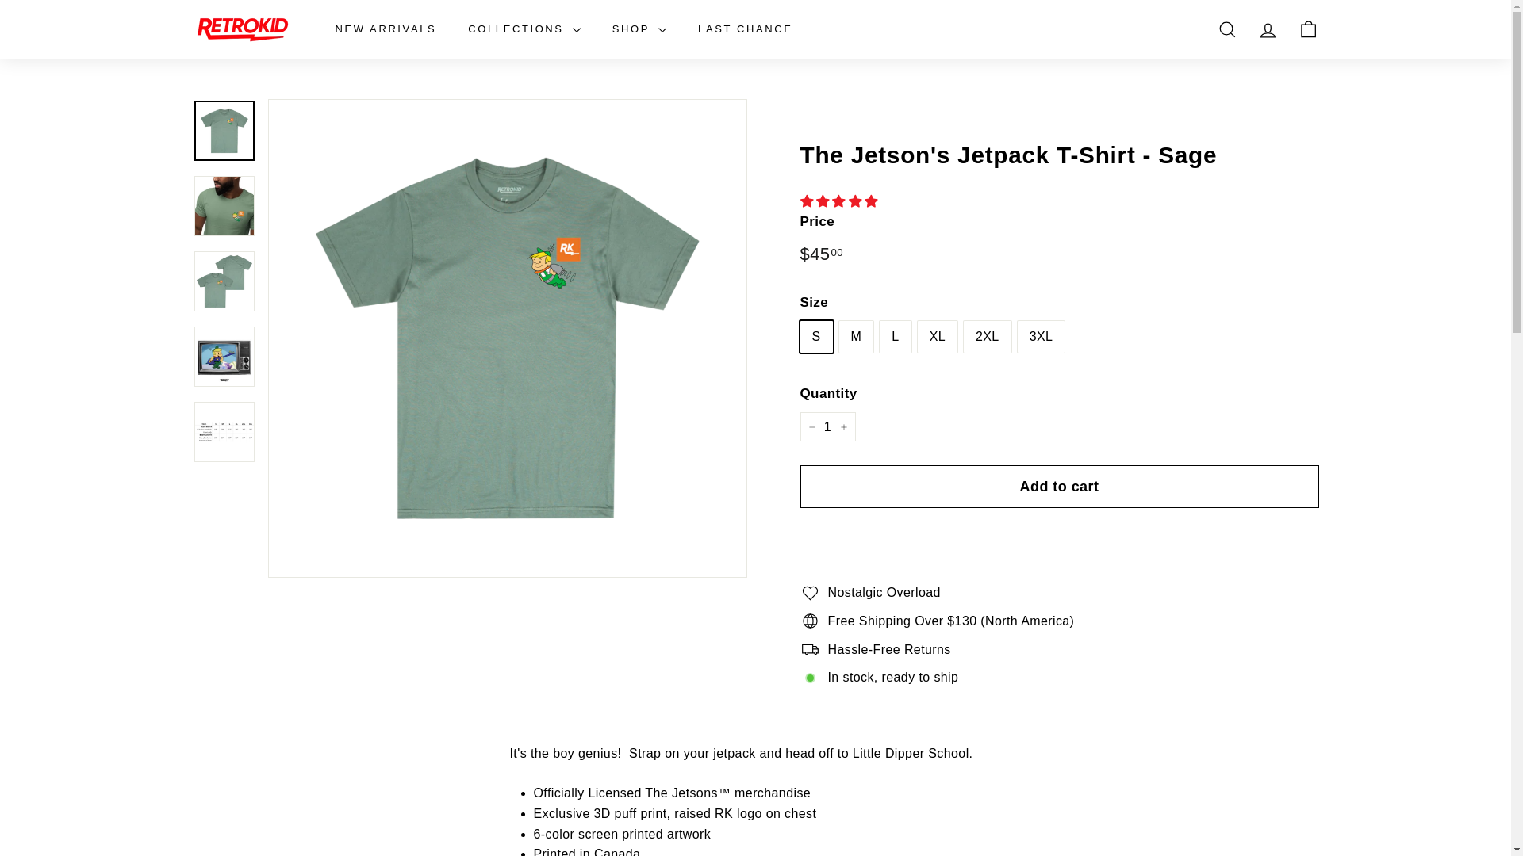 This screenshot has width=1523, height=856. Describe the element at coordinates (827, 426) in the screenshot. I see `1` at that location.